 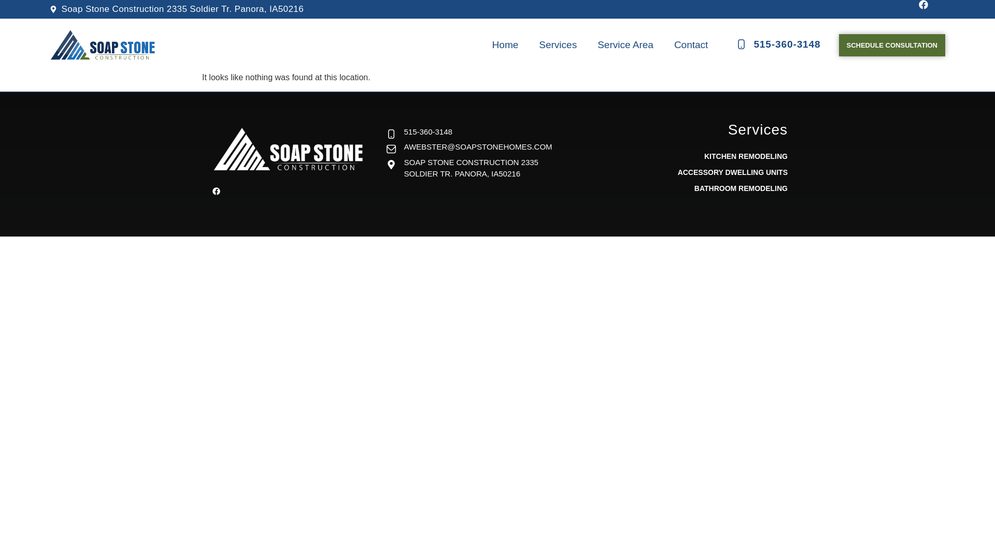 I want to click on ACCESSORY DWELLING UNITS, so click(x=733, y=172).